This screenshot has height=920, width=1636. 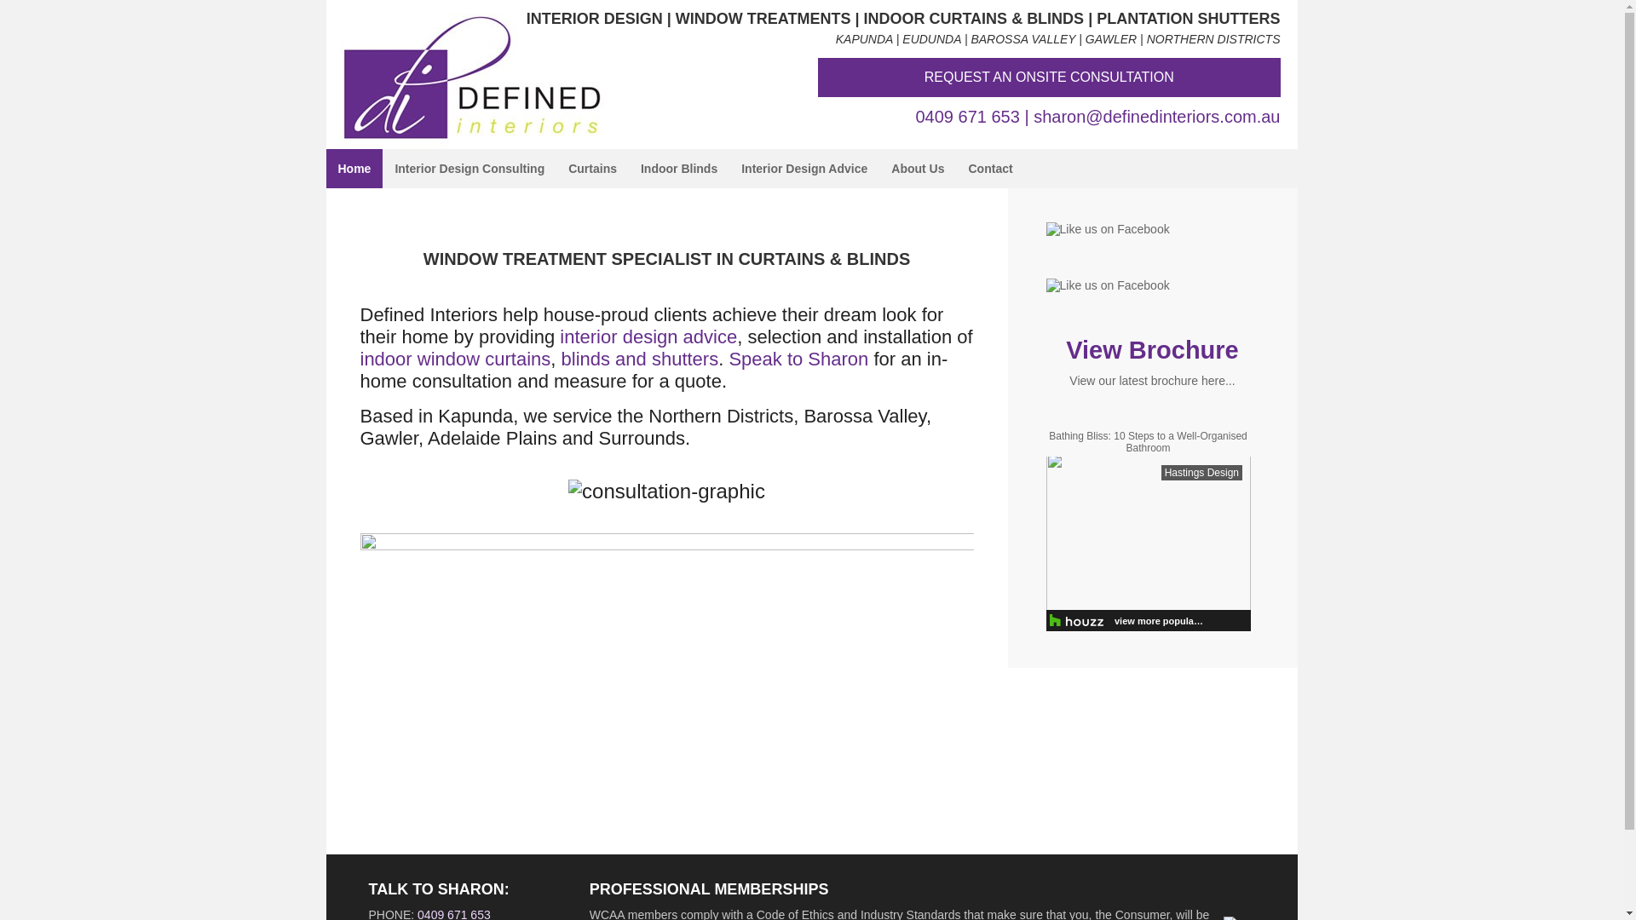 I want to click on Indoor Blinds, so click(x=679, y=169).